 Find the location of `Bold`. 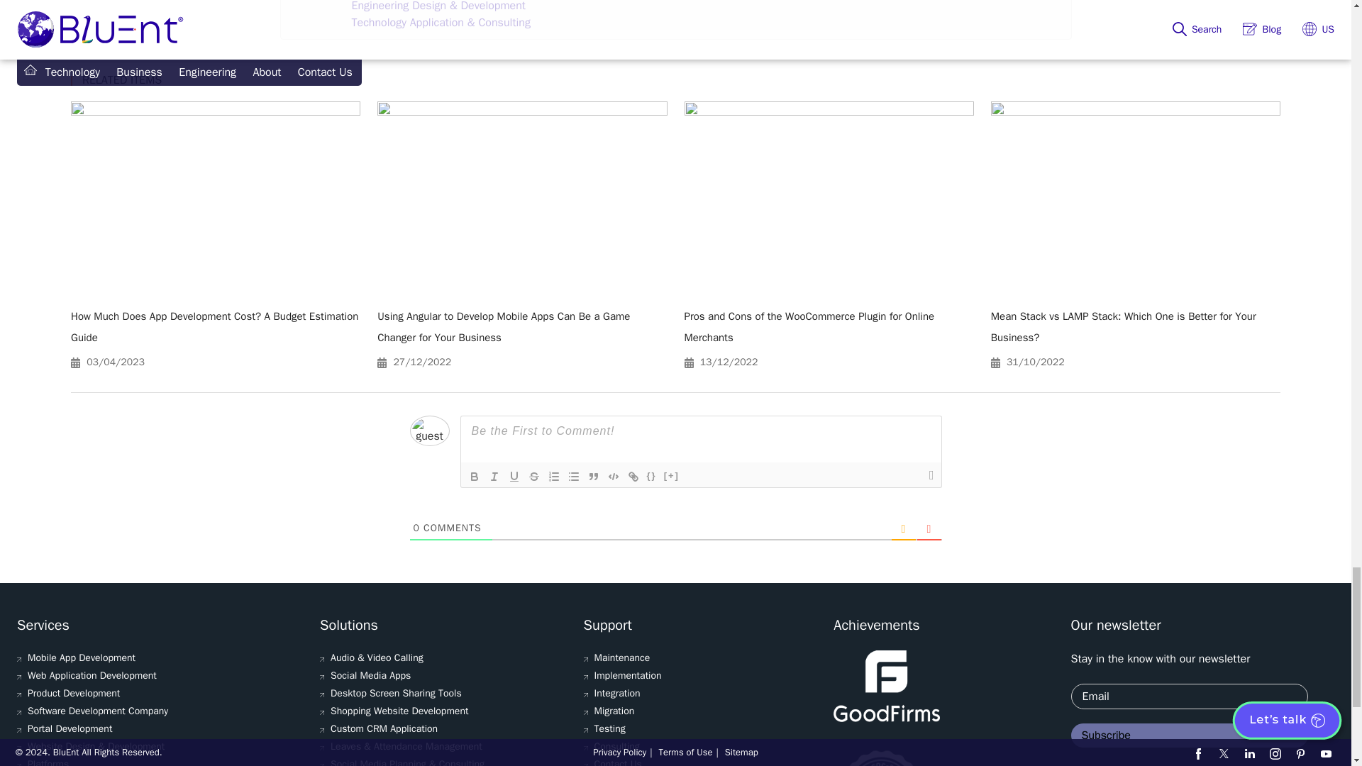

Bold is located at coordinates (474, 476).